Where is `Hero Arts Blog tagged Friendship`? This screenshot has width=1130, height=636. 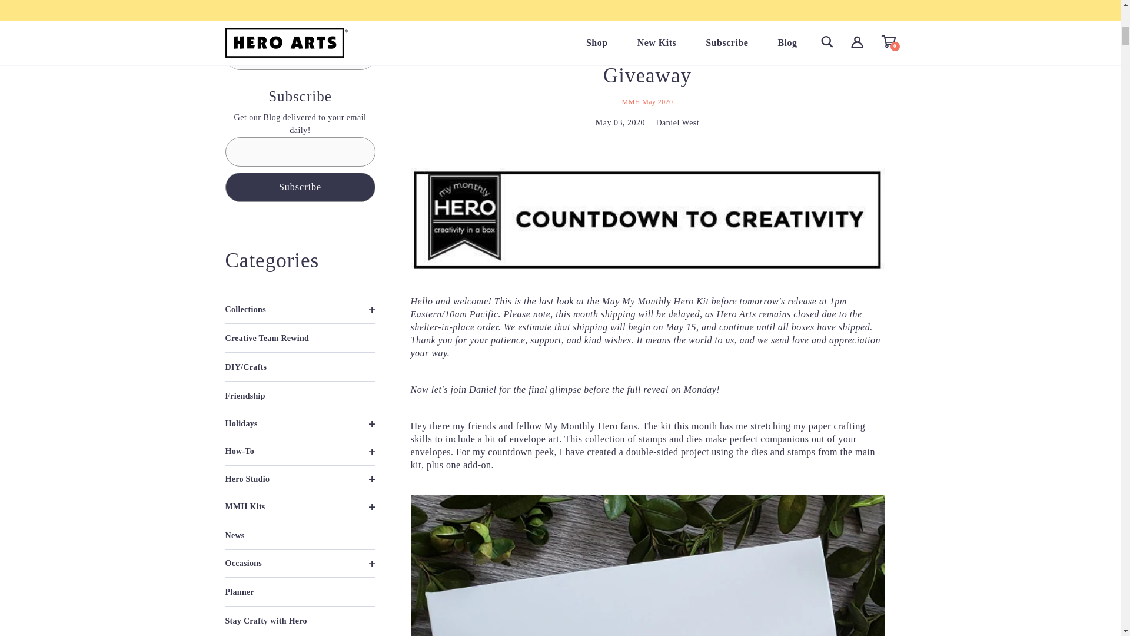 Hero Arts Blog tagged Friendship is located at coordinates (245, 396).